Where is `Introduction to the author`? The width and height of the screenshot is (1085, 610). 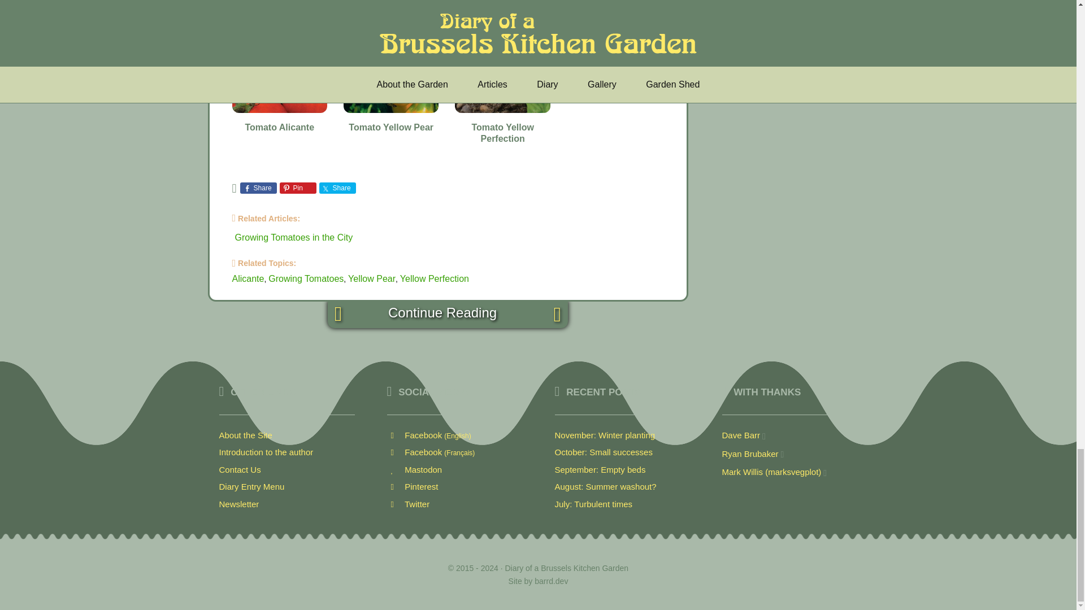 Introduction to the author is located at coordinates (266, 452).